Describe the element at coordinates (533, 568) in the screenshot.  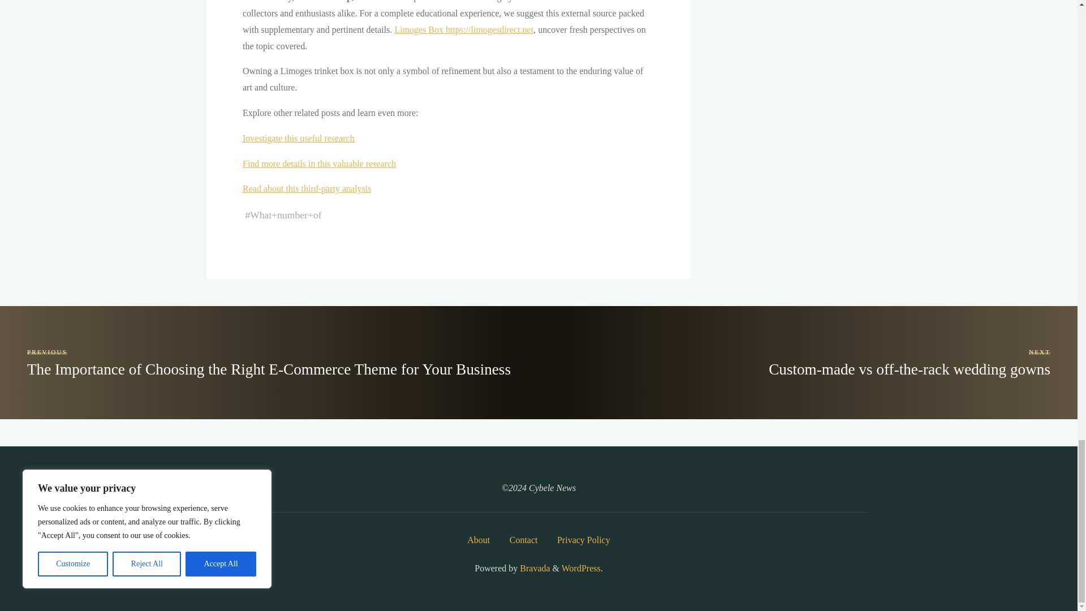
I see `Bravada WordPress Theme by Cryout Creations` at that location.